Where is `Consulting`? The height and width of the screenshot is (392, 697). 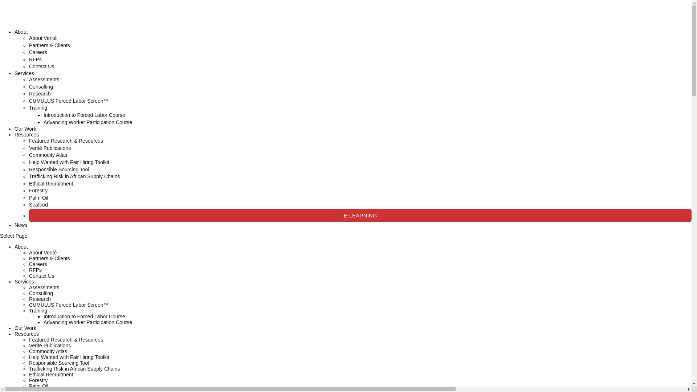 Consulting is located at coordinates (41, 86).